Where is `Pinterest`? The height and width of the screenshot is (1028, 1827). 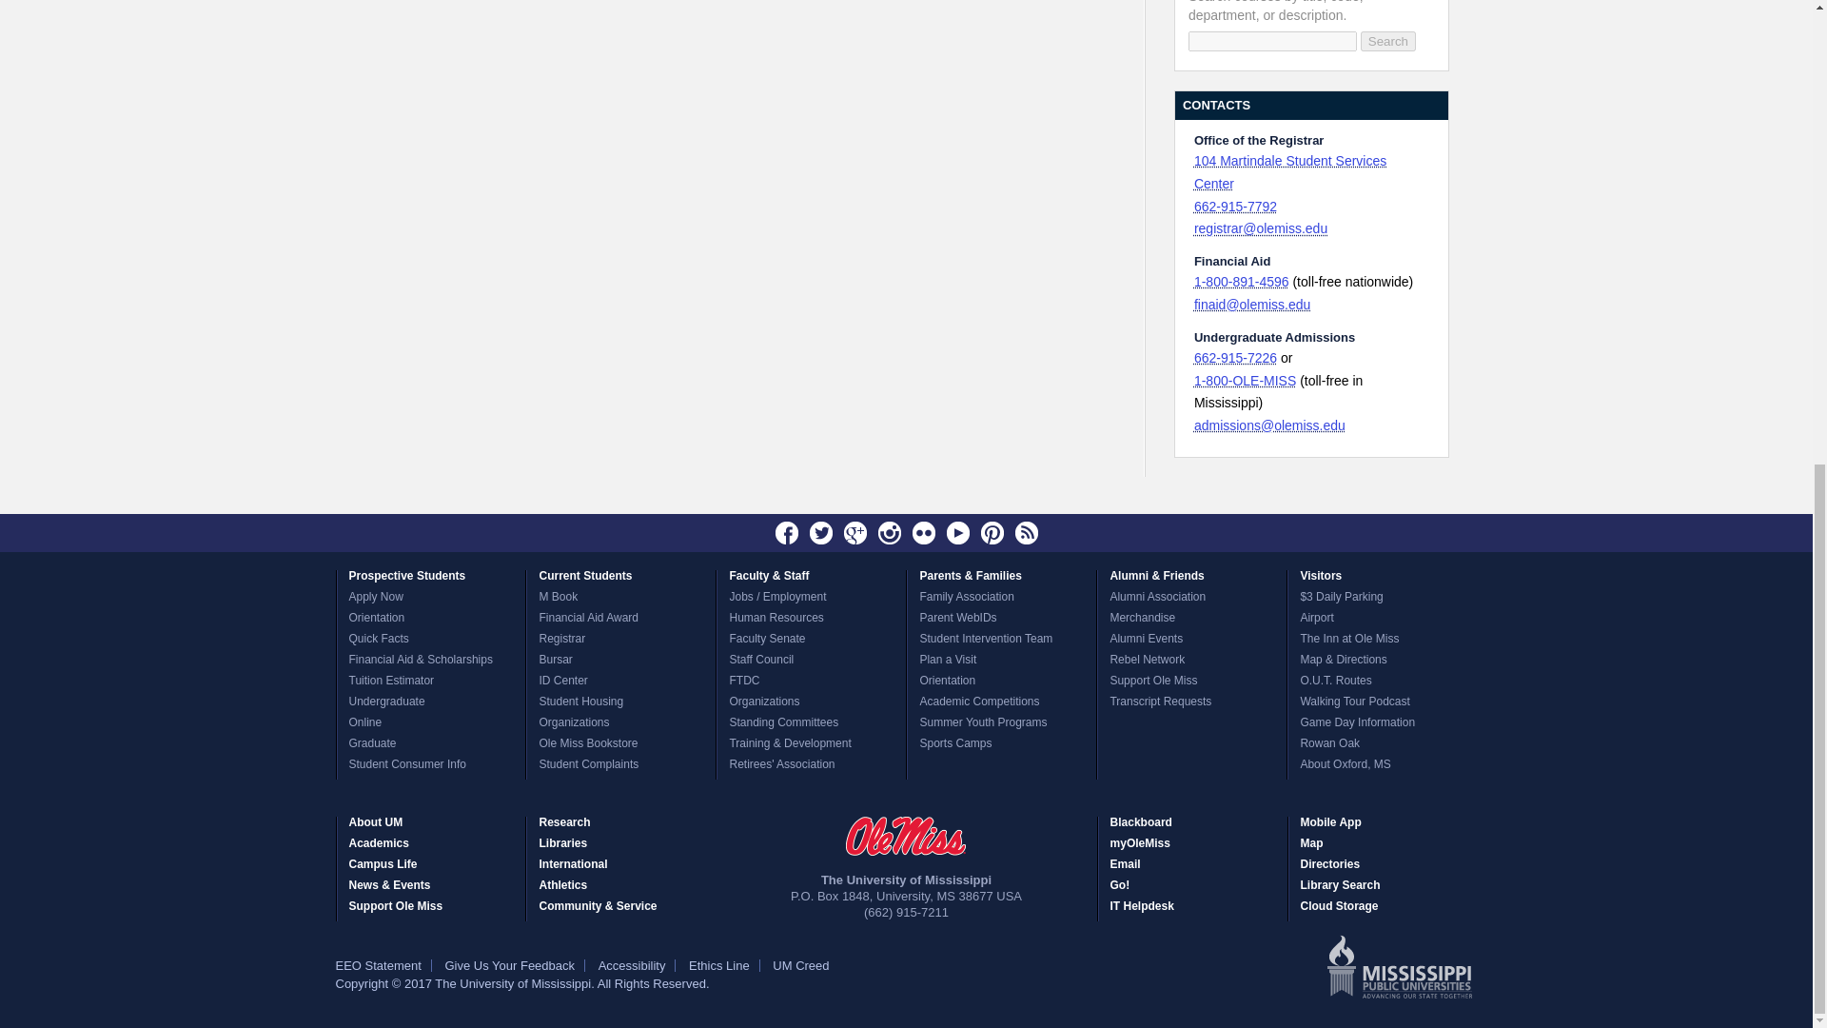
Pinterest is located at coordinates (992, 533).